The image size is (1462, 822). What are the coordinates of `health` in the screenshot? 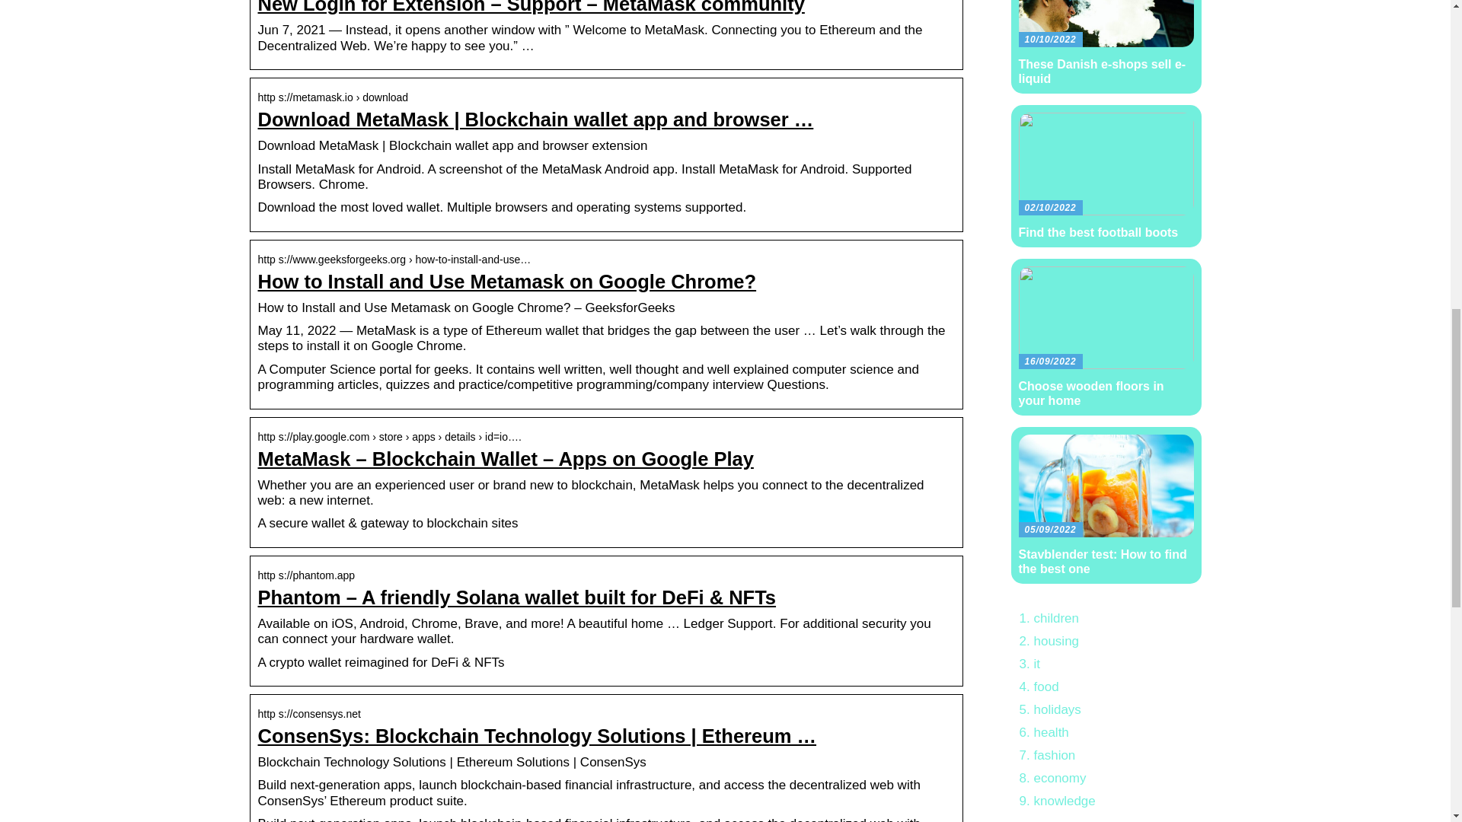 It's located at (1051, 732).